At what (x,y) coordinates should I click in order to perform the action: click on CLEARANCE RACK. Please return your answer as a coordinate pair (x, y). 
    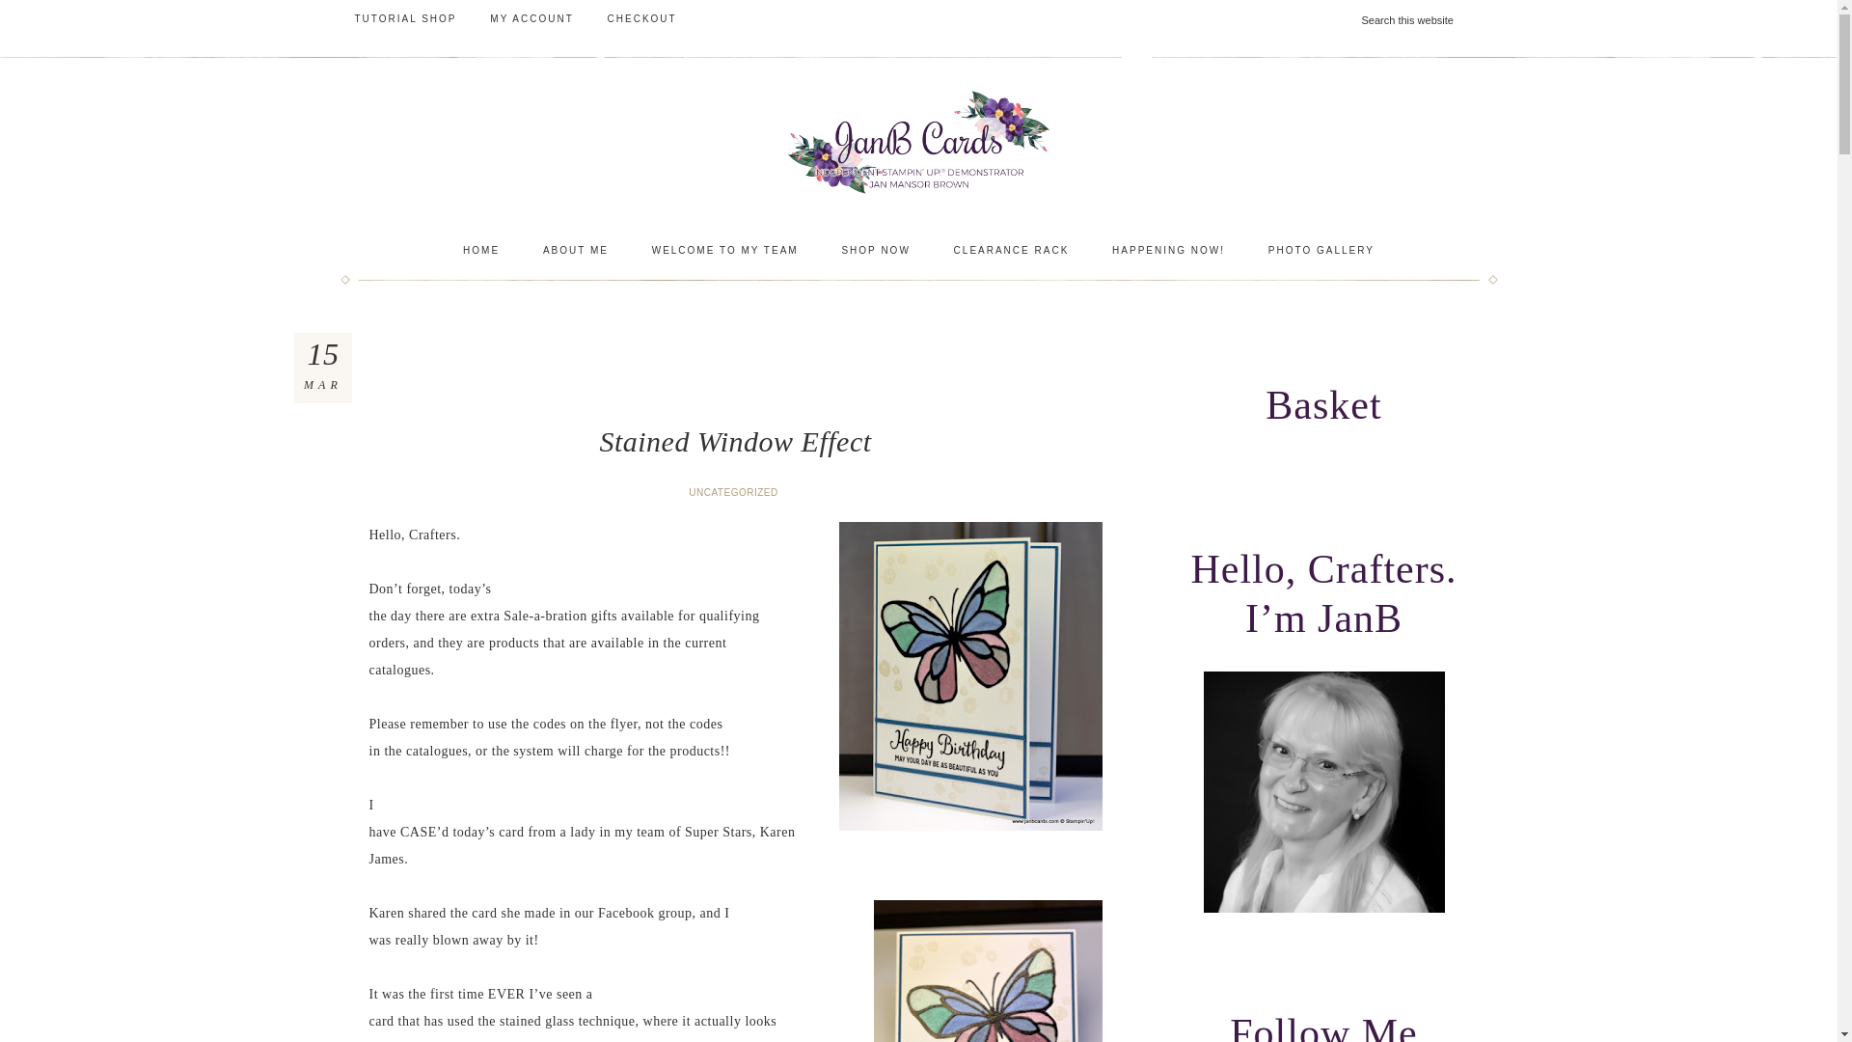
    Looking at the image, I should click on (1011, 251).